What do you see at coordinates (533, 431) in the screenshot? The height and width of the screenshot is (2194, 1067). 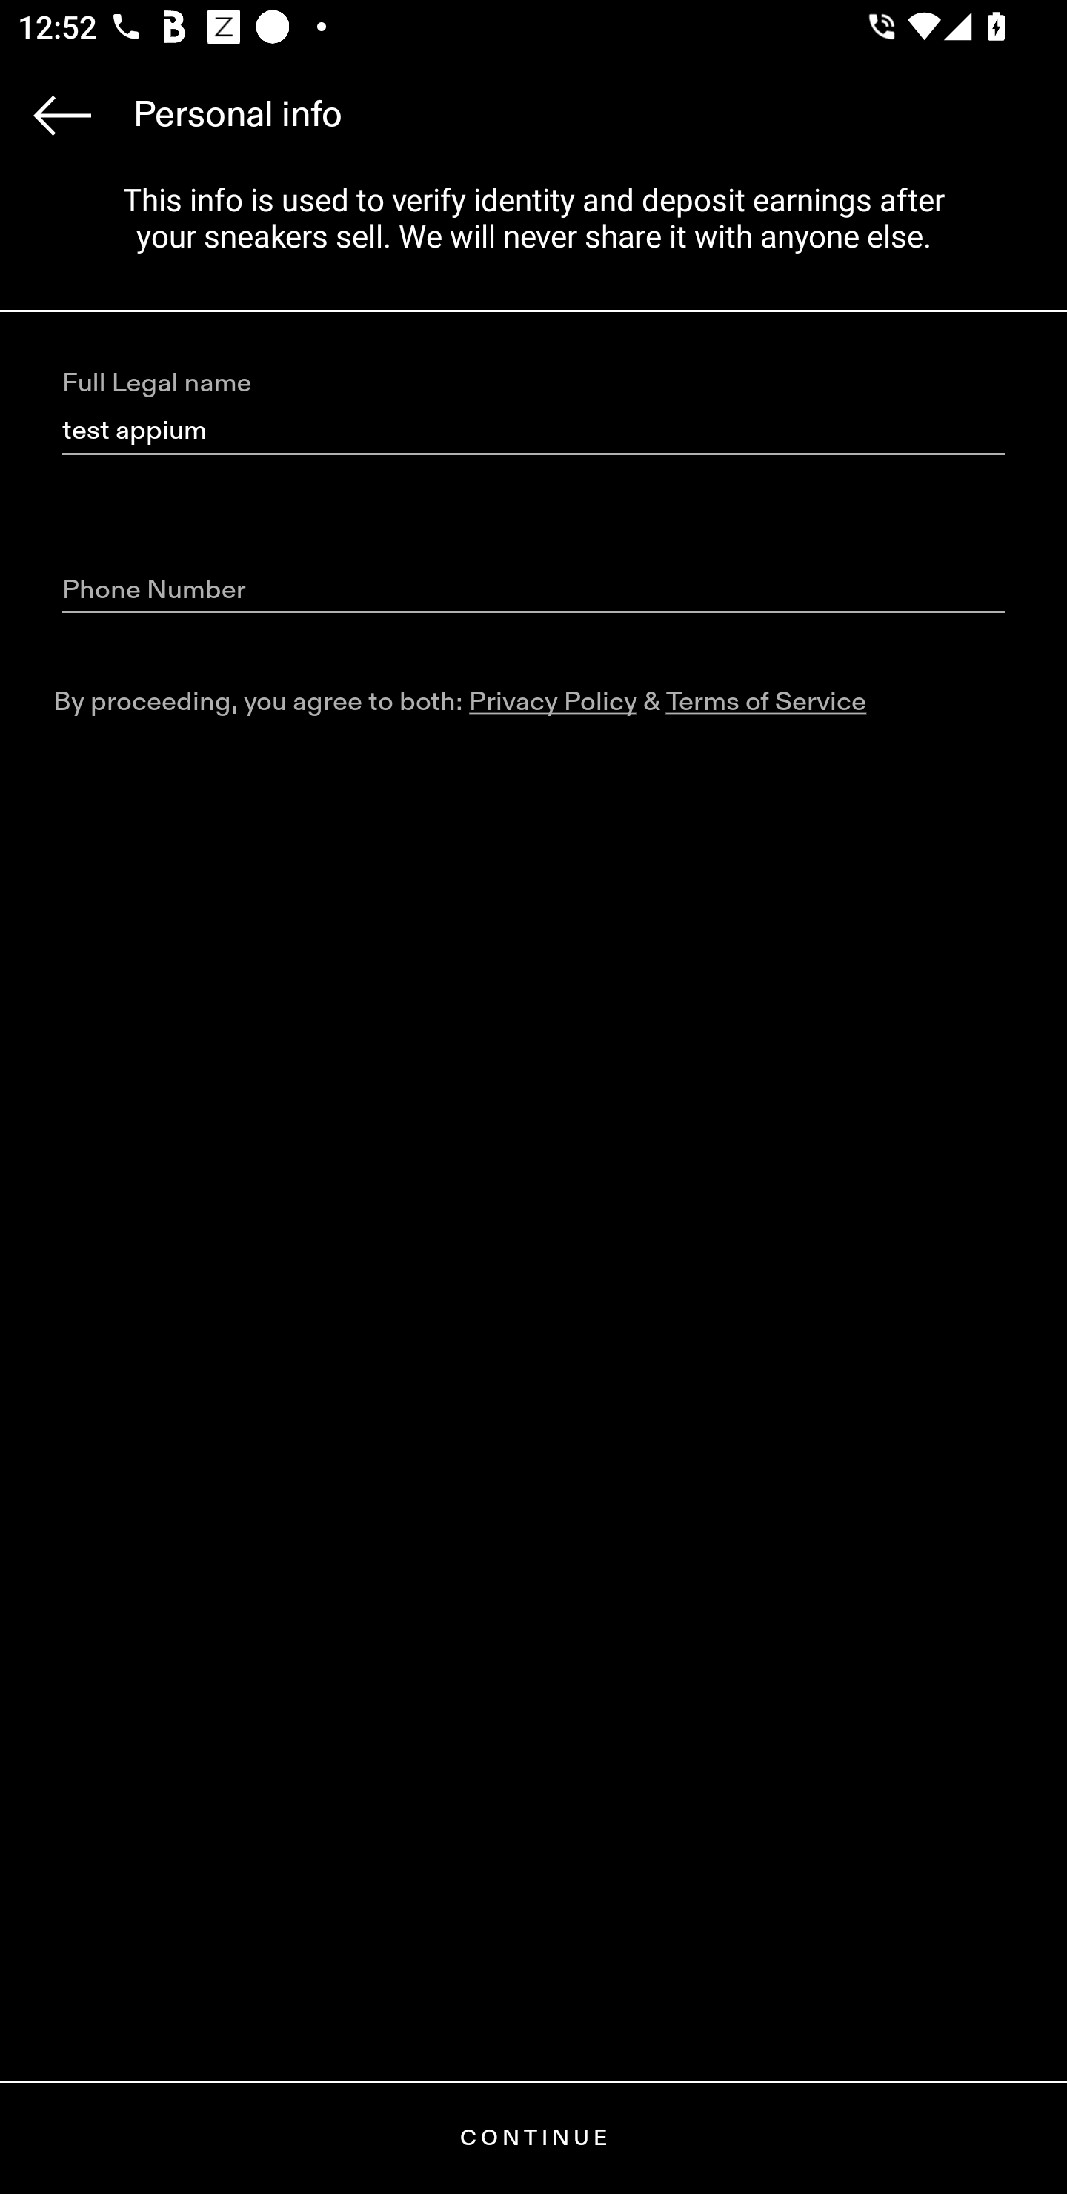 I see `test appium` at bounding box center [533, 431].